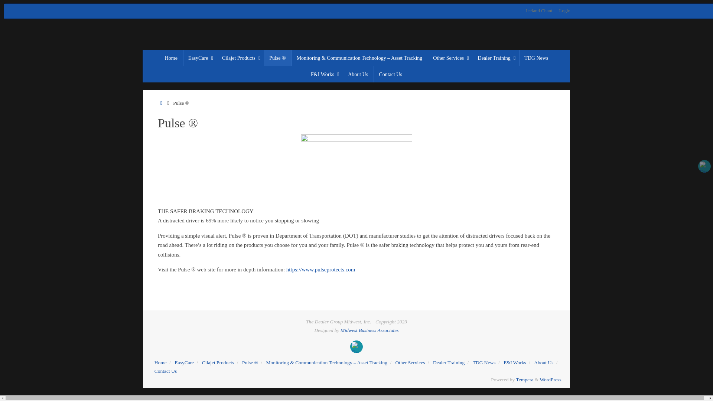  I want to click on Contact Us, so click(391, 74).